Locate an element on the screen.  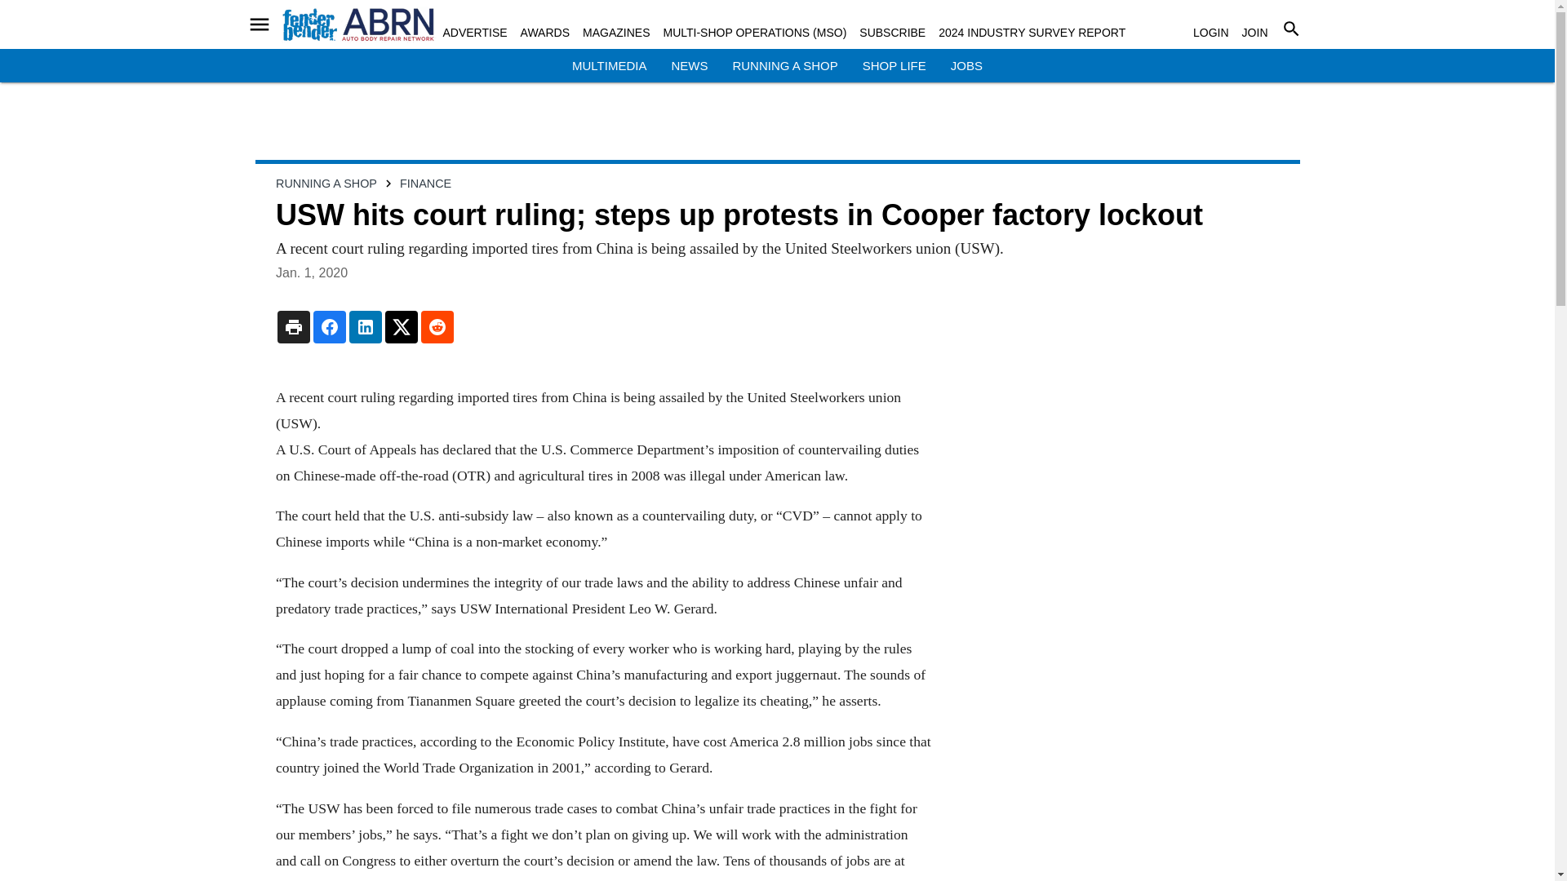
MAGAZINES is located at coordinates (616, 33).